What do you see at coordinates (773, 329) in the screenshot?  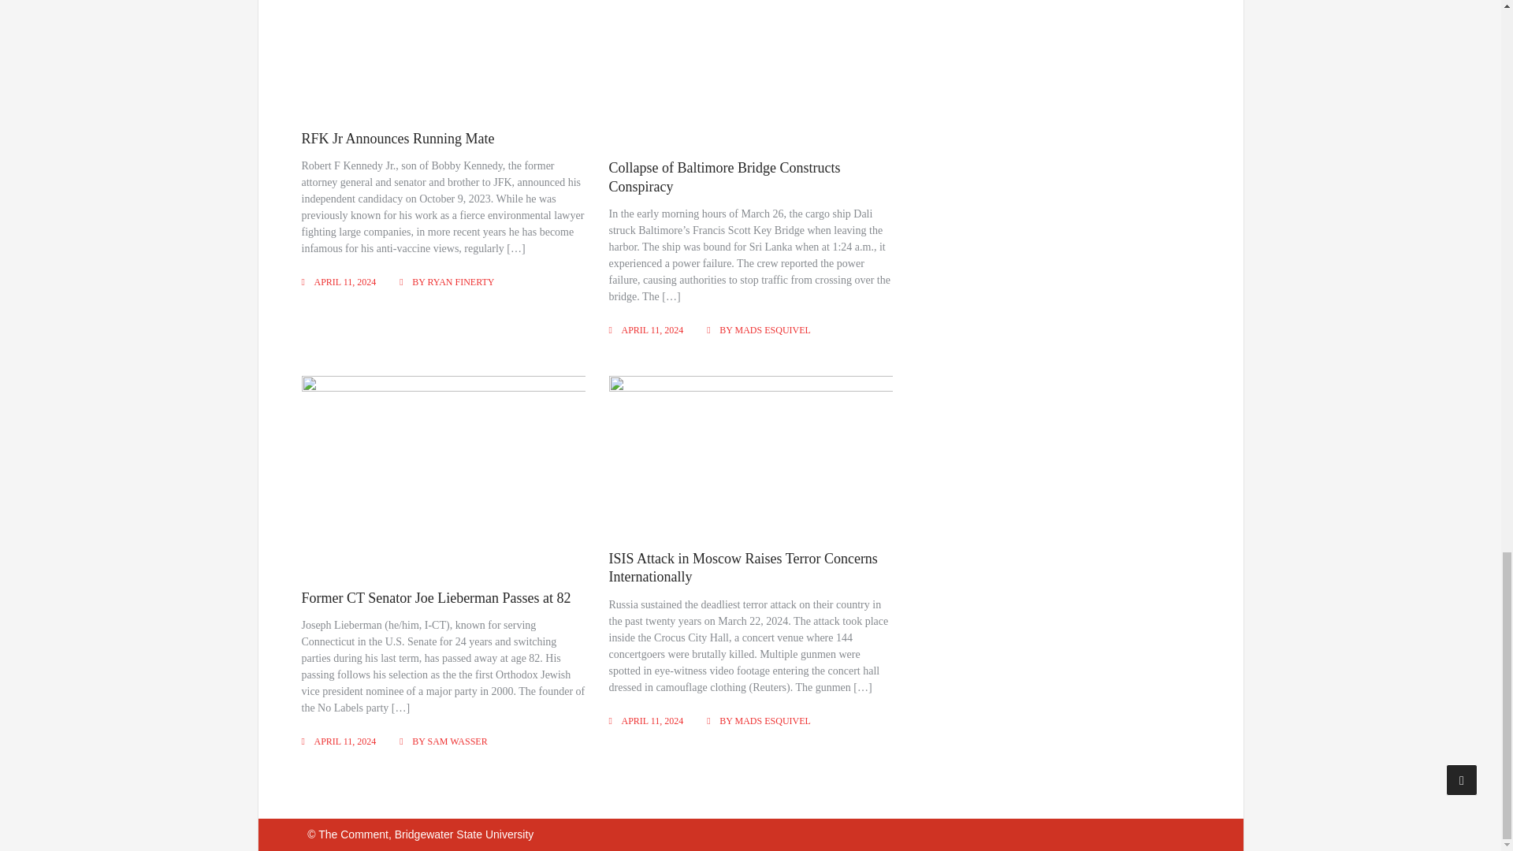 I see `MADS ESQUIVEL` at bounding box center [773, 329].